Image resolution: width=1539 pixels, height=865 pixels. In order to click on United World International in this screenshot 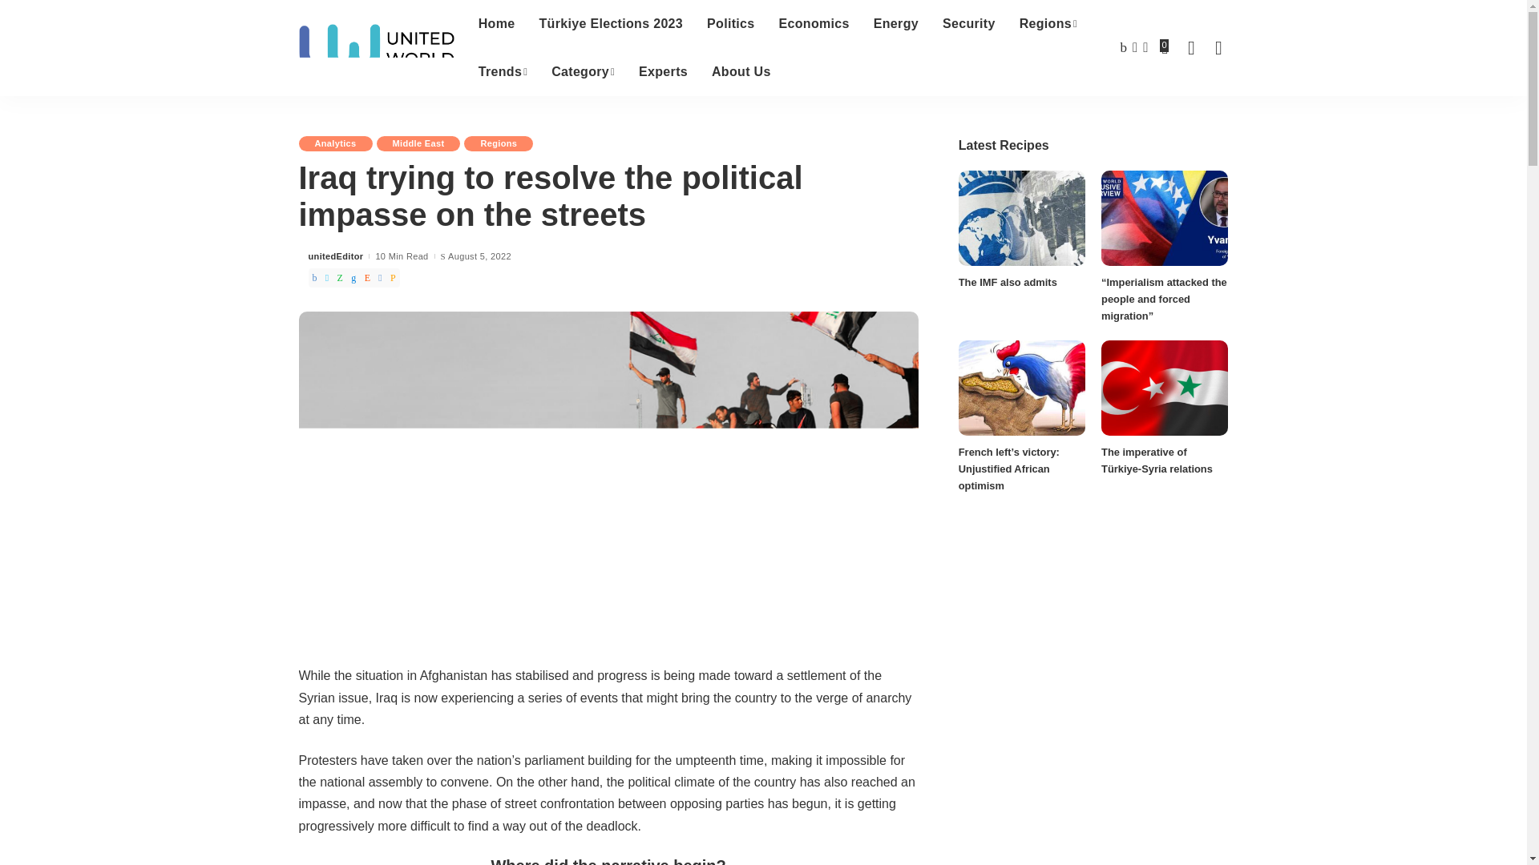, I will do `click(376, 48)`.